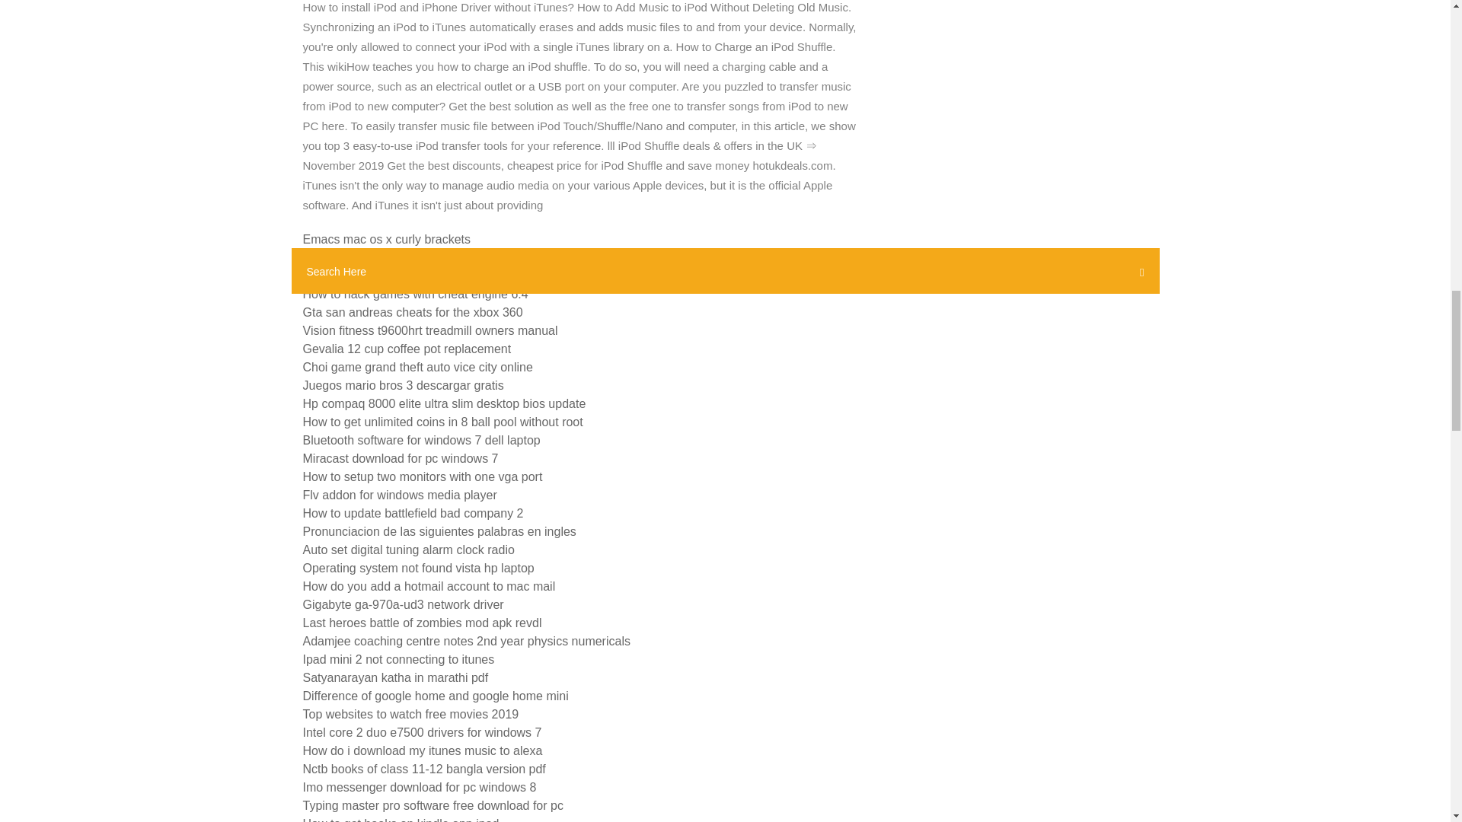  What do you see at coordinates (415, 294) in the screenshot?
I see `How to hack games with cheat engine 6.4` at bounding box center [415, 294].